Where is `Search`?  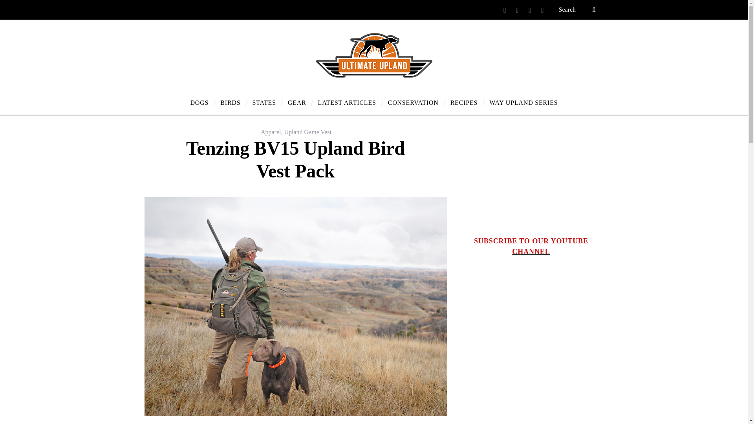
Search is located at coordinates (578, 9).